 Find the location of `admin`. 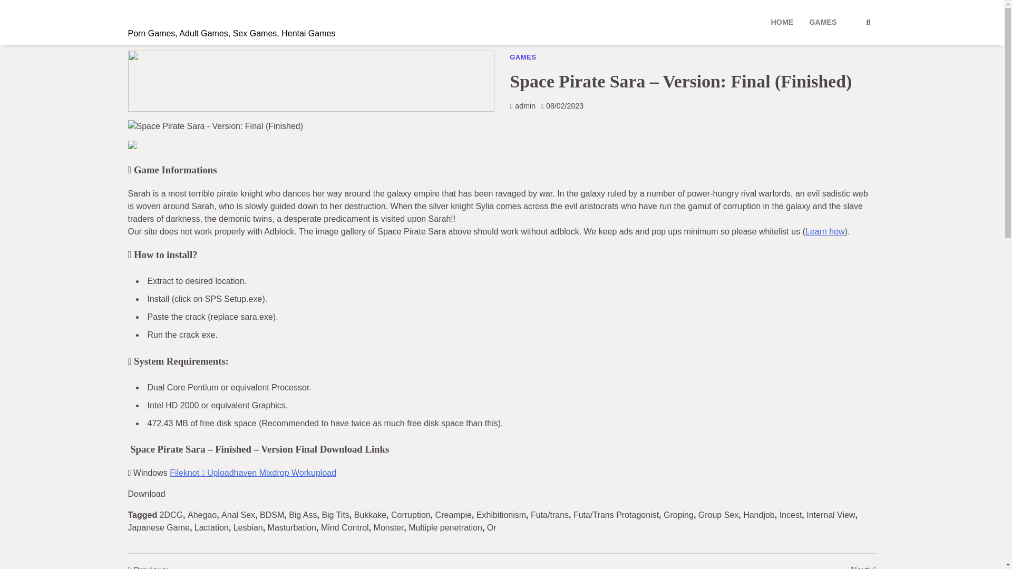

admin is located at coordinates (523, 106).